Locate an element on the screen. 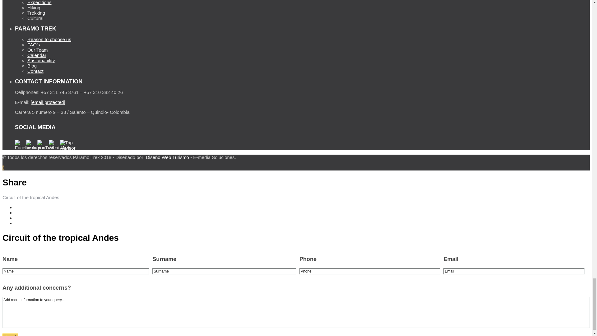 This screenshot has width=597, height=336. YouTube is located at coordinates (42, 145).